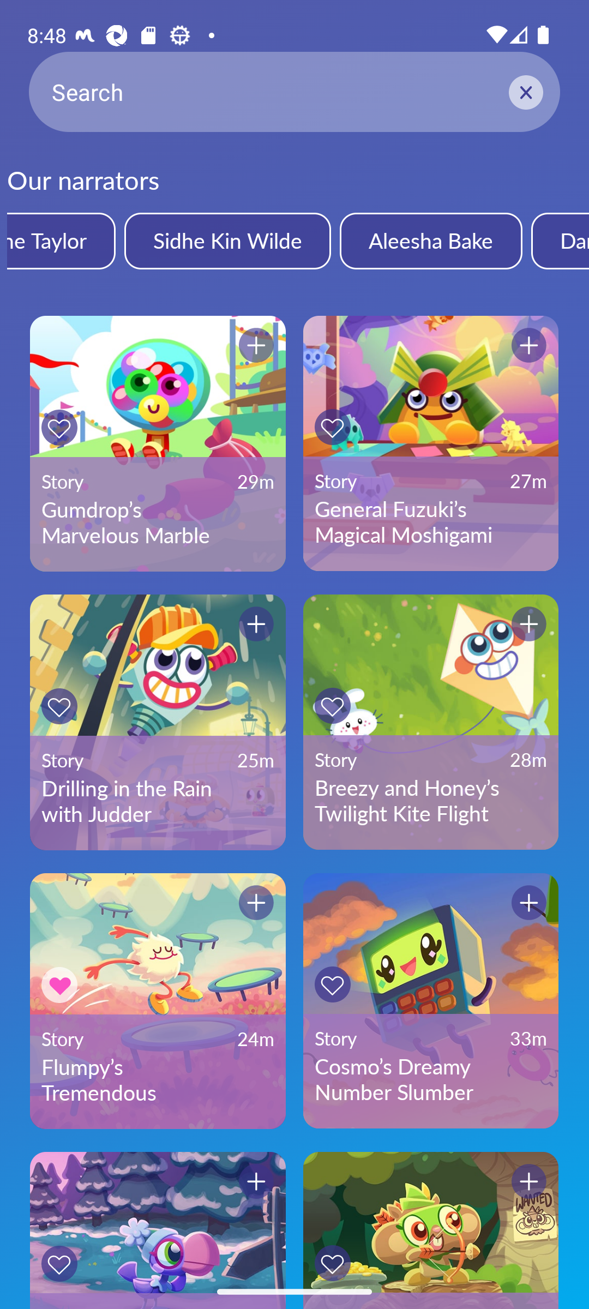 This screenshot has width=589, height=1309. I want to click on Button, so click(529, 902).